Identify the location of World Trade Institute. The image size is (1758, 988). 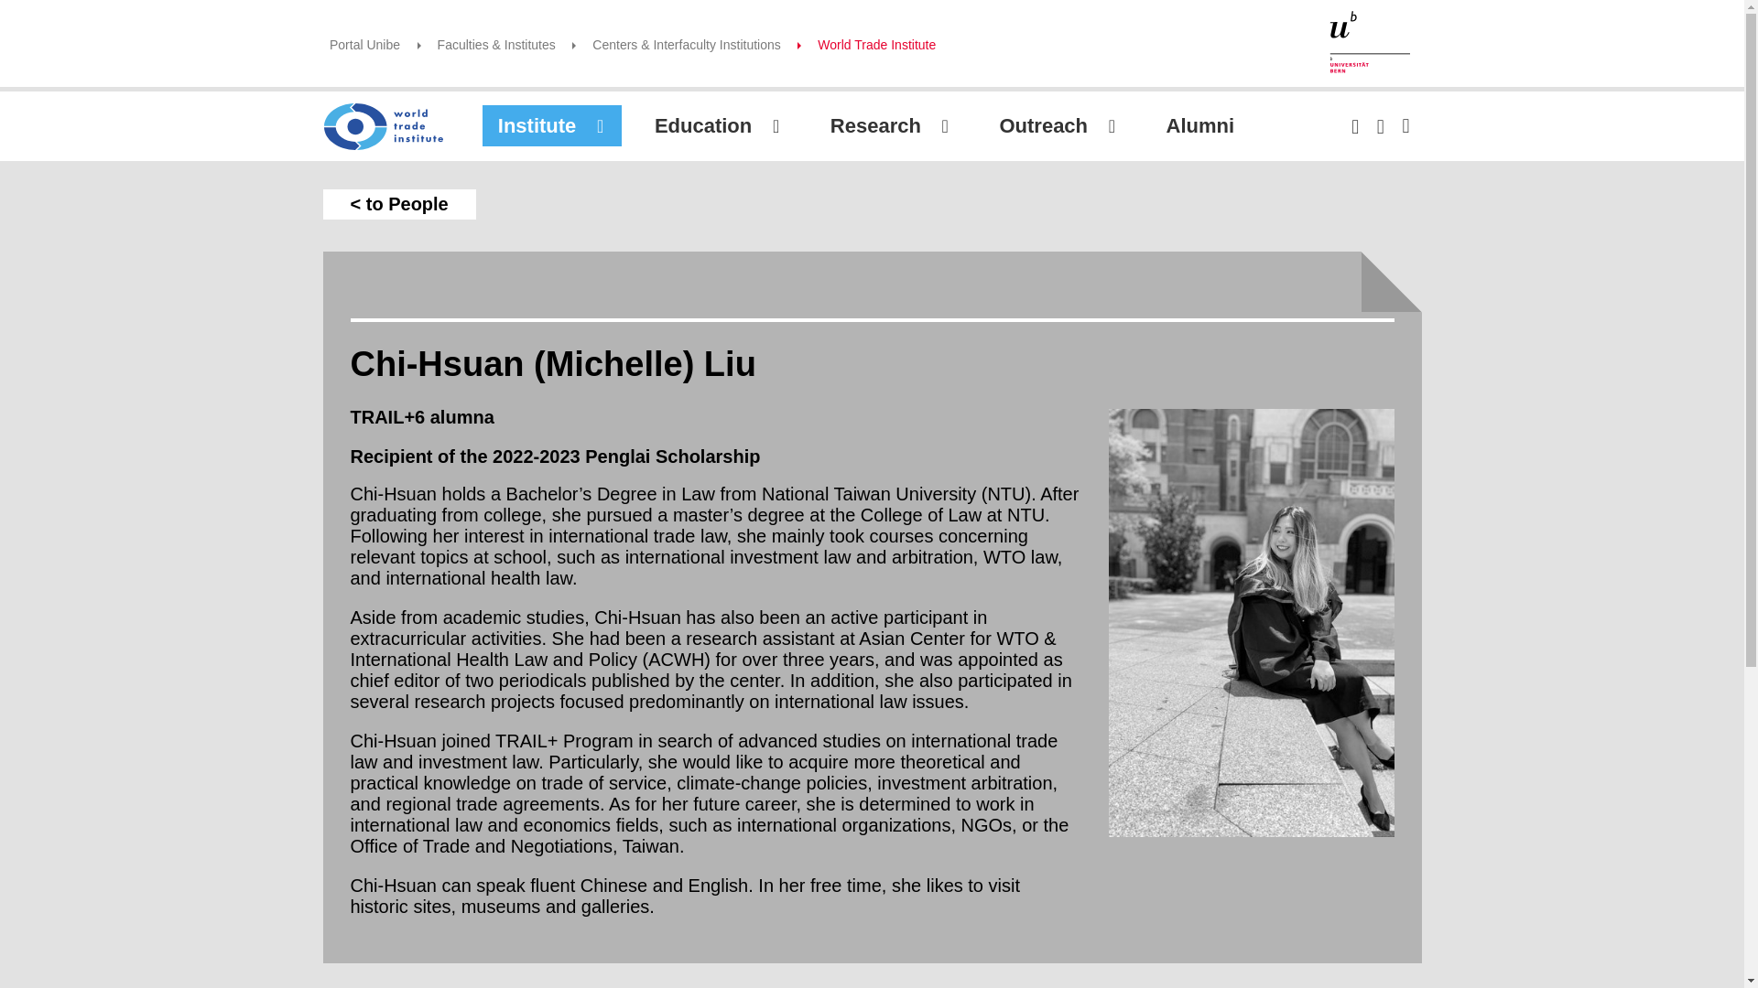
(875, 45).